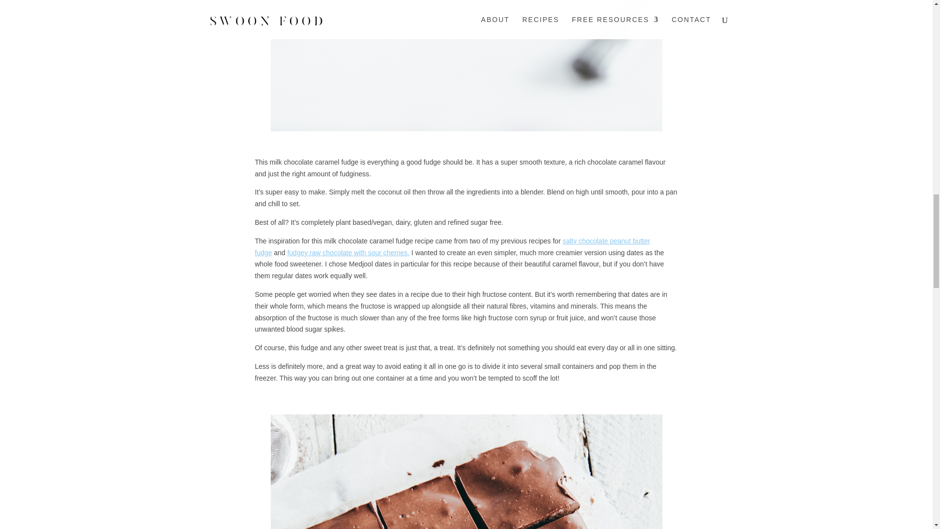 The image size is (940, 529). What do you see at coordinates (452, 246) in the screenshot?
I see `salty chocolate peanut butter fudge` at bounding box center [452, 246].